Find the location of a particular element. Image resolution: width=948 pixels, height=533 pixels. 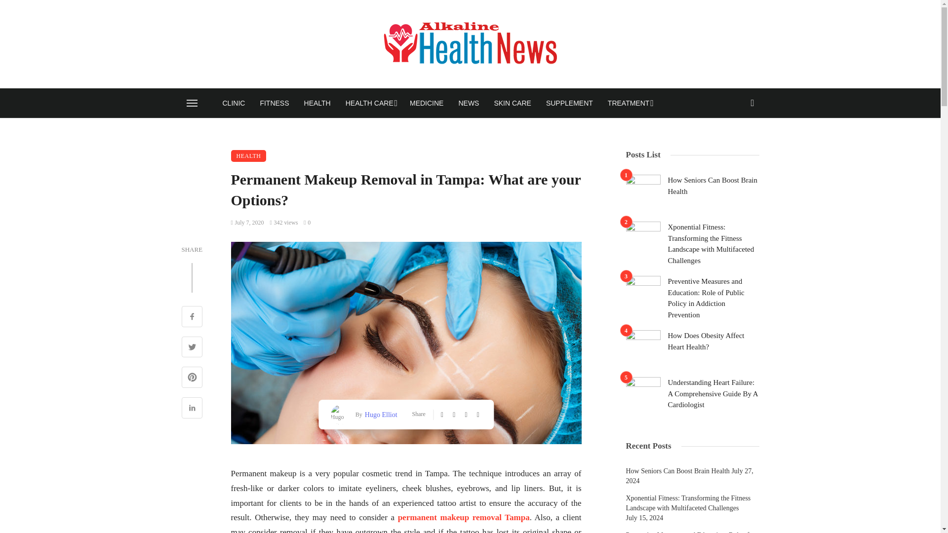

Share on Facebook is located at coordinates (192, 318).